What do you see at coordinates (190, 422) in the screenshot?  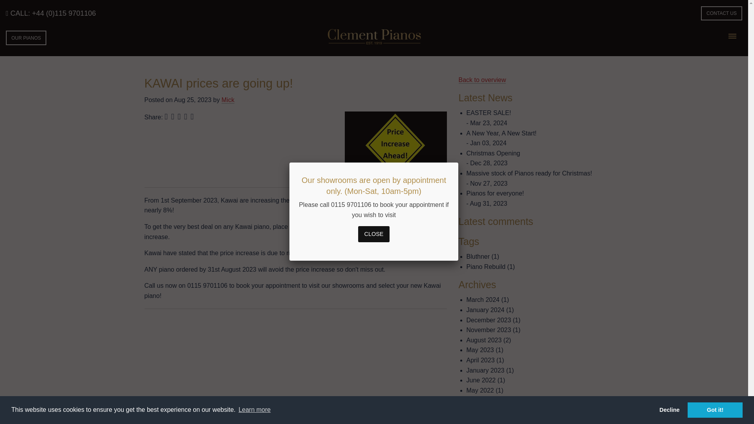 I see `About Clement Pianos` at bounding box center [190, 422].